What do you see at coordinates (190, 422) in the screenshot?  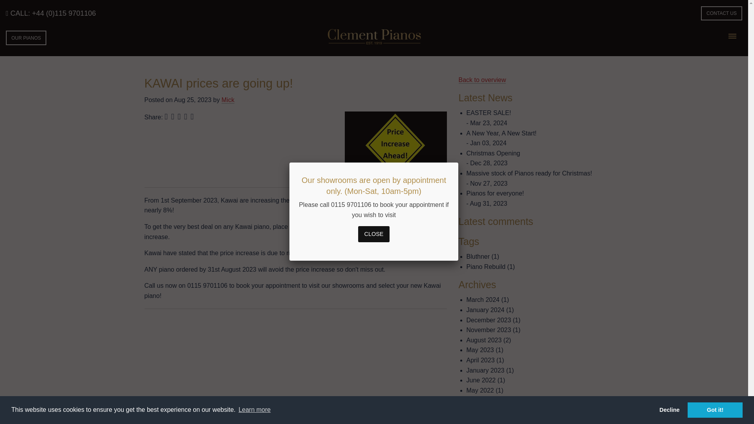 I see `About Clement Pianos` at bounding box center [190, 422].